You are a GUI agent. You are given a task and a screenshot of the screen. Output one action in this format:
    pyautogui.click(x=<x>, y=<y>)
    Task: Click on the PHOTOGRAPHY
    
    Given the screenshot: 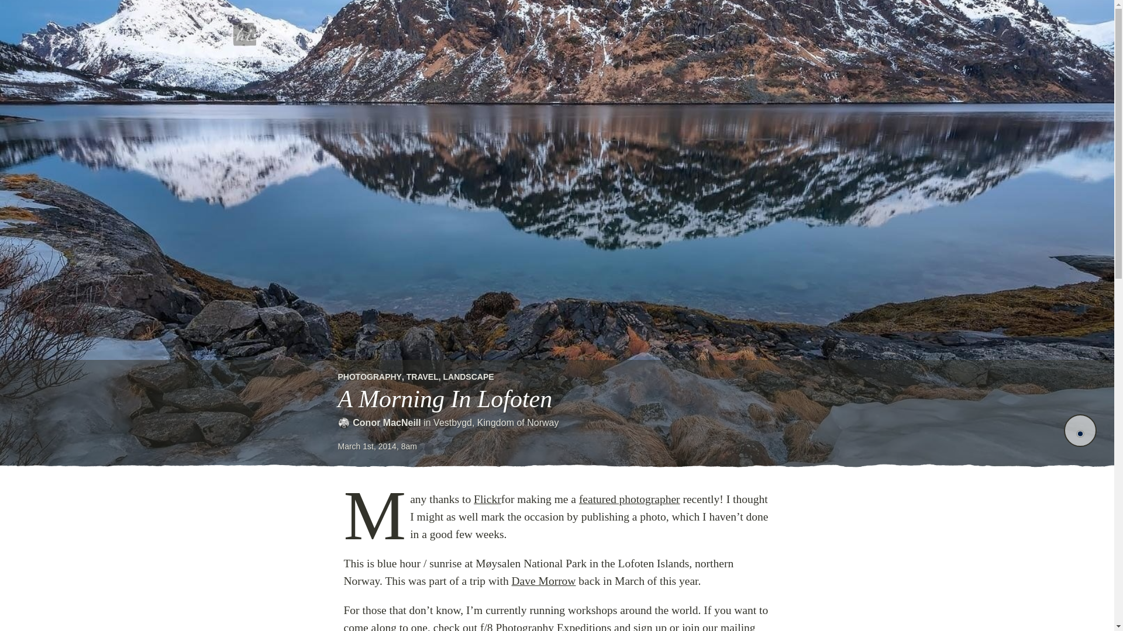 What is the action you would take?
    pyautogui.click(x=370, y=377)
    